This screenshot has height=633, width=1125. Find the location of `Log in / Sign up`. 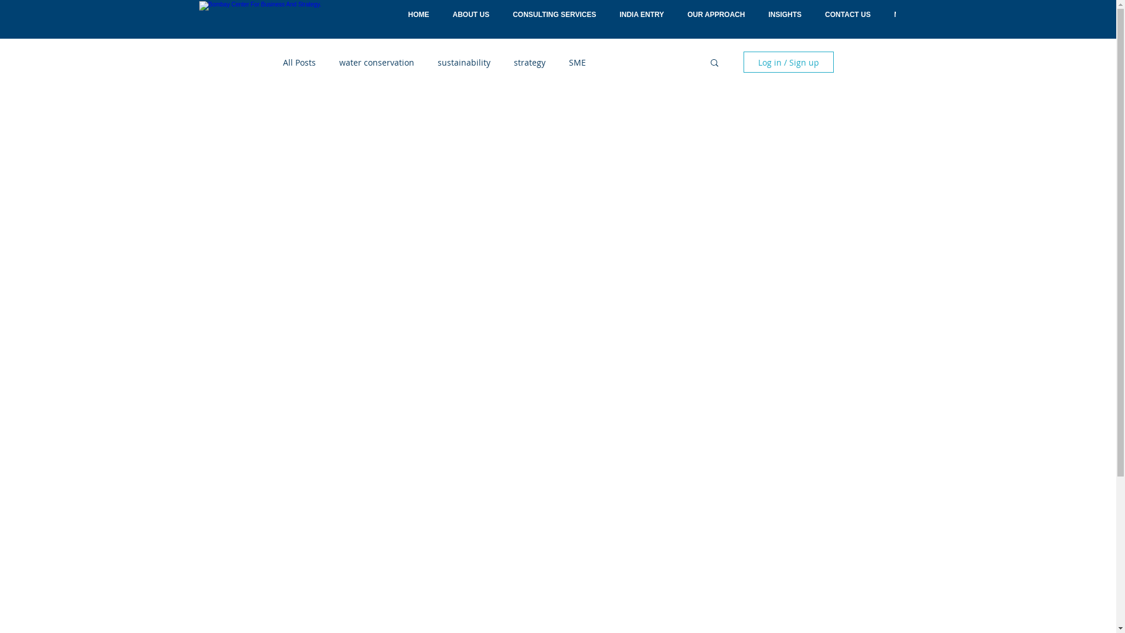

Log in / Sign up is located at coordinates (788, 62).